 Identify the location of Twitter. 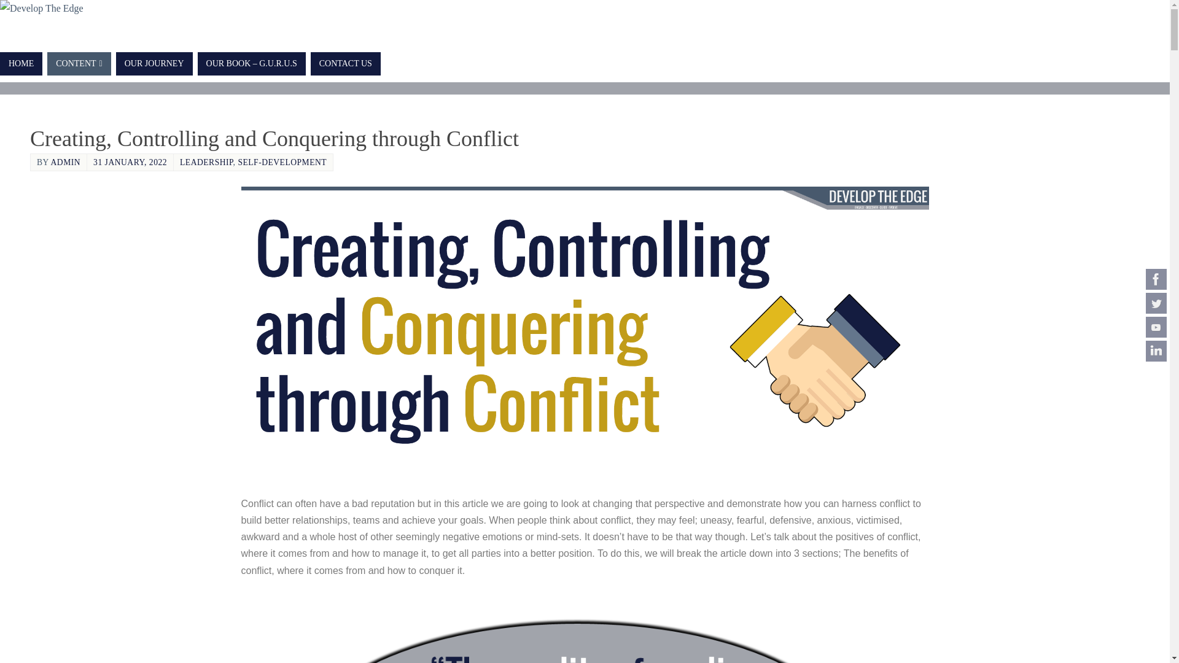
(1156, 303).